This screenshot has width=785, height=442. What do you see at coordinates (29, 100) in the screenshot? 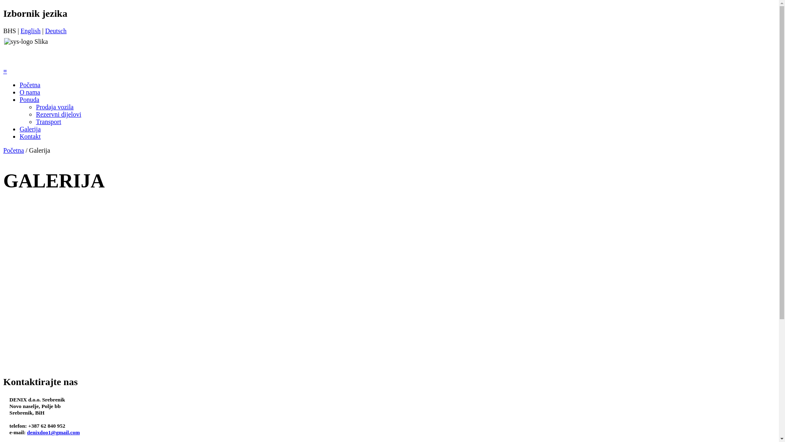
I see `Ponuda` at bounding box center [29, 100].